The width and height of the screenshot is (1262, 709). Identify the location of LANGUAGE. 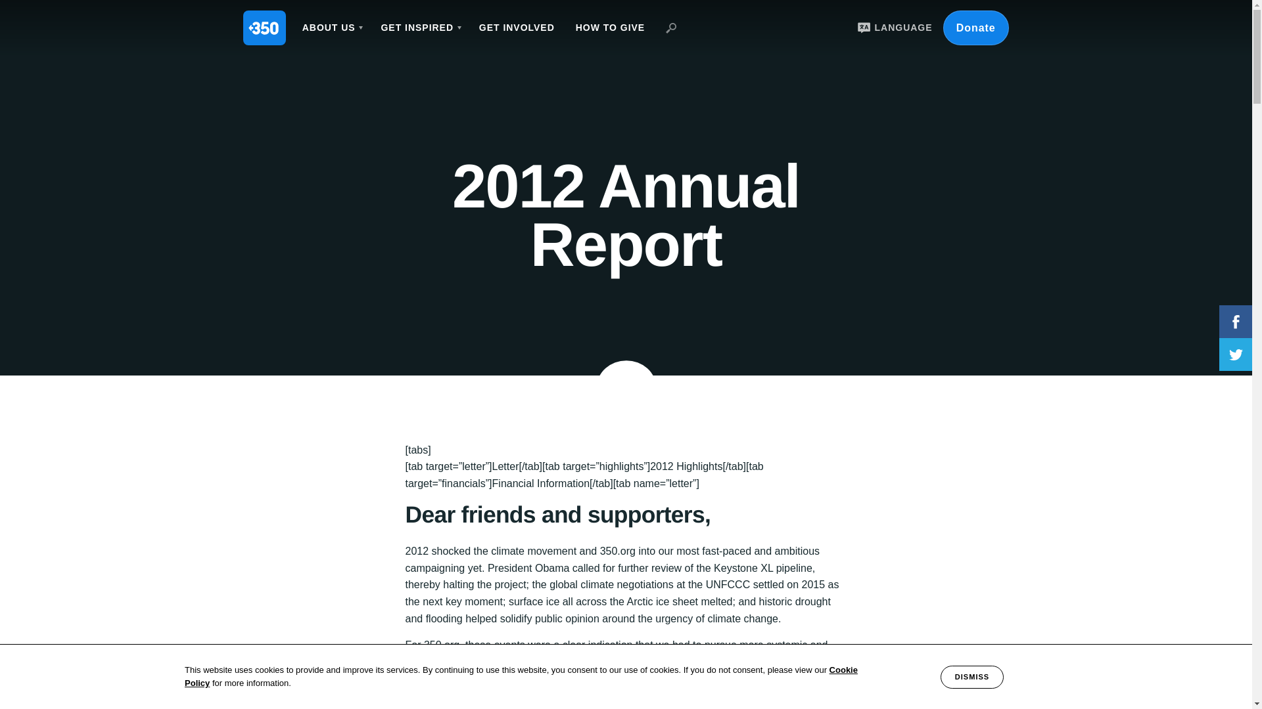
(893, 28).